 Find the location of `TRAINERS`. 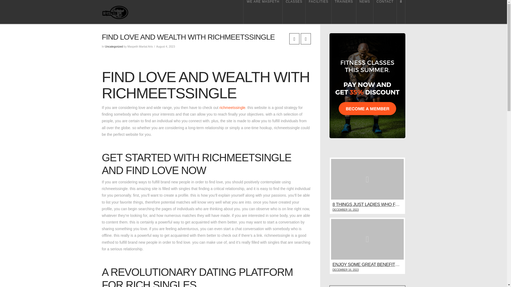

TRAINERS is located at coordinates (344, 12).